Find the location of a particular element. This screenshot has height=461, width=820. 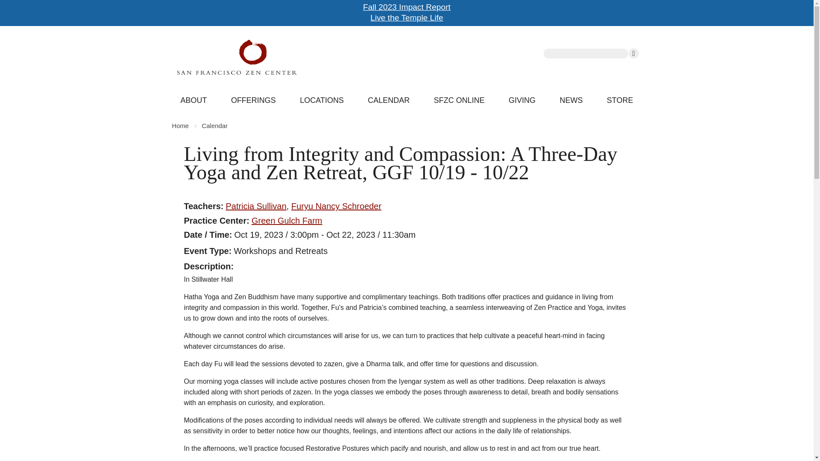

Search is located at coordinates (634, 53).